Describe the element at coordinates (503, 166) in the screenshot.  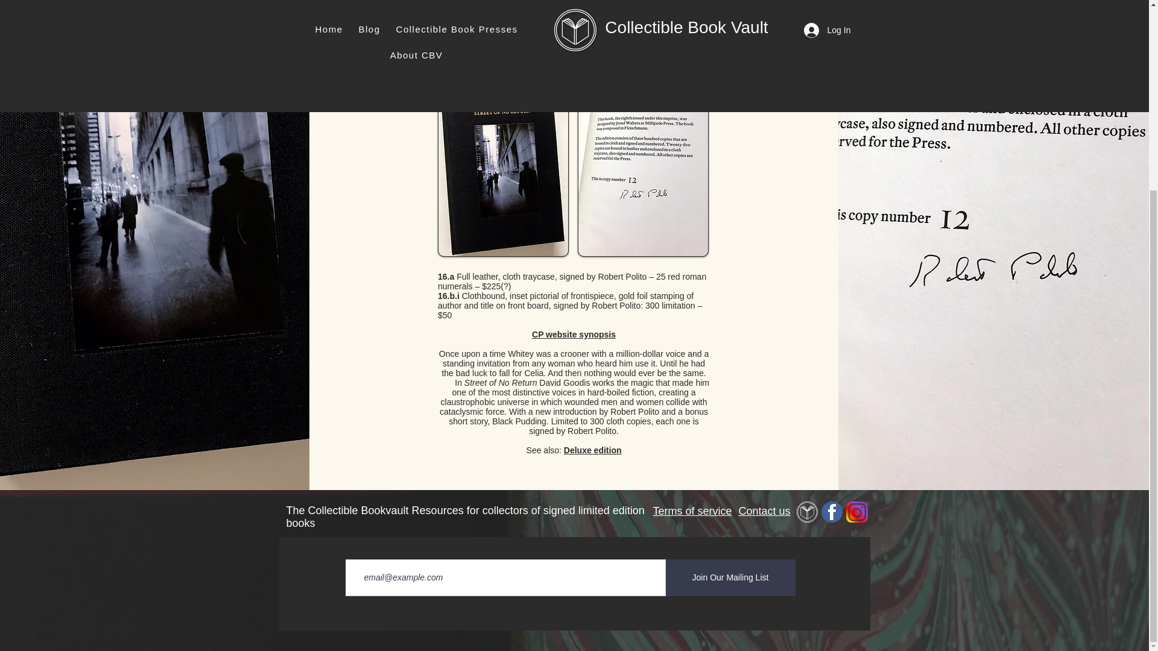
I see `Street of No Return` at that location.